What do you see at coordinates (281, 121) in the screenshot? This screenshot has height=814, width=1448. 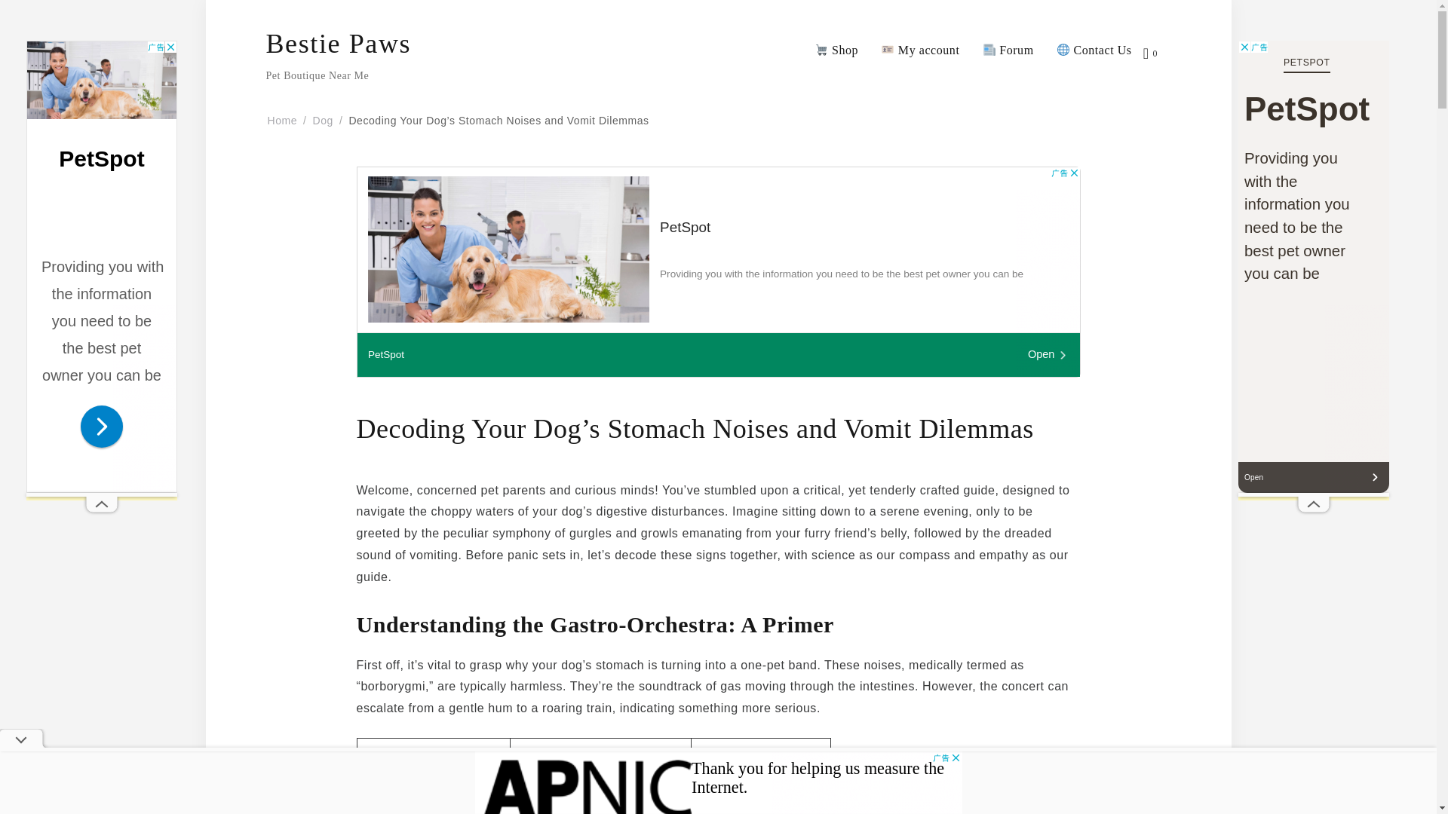 I see `Home` at bounding box center [281, 121].